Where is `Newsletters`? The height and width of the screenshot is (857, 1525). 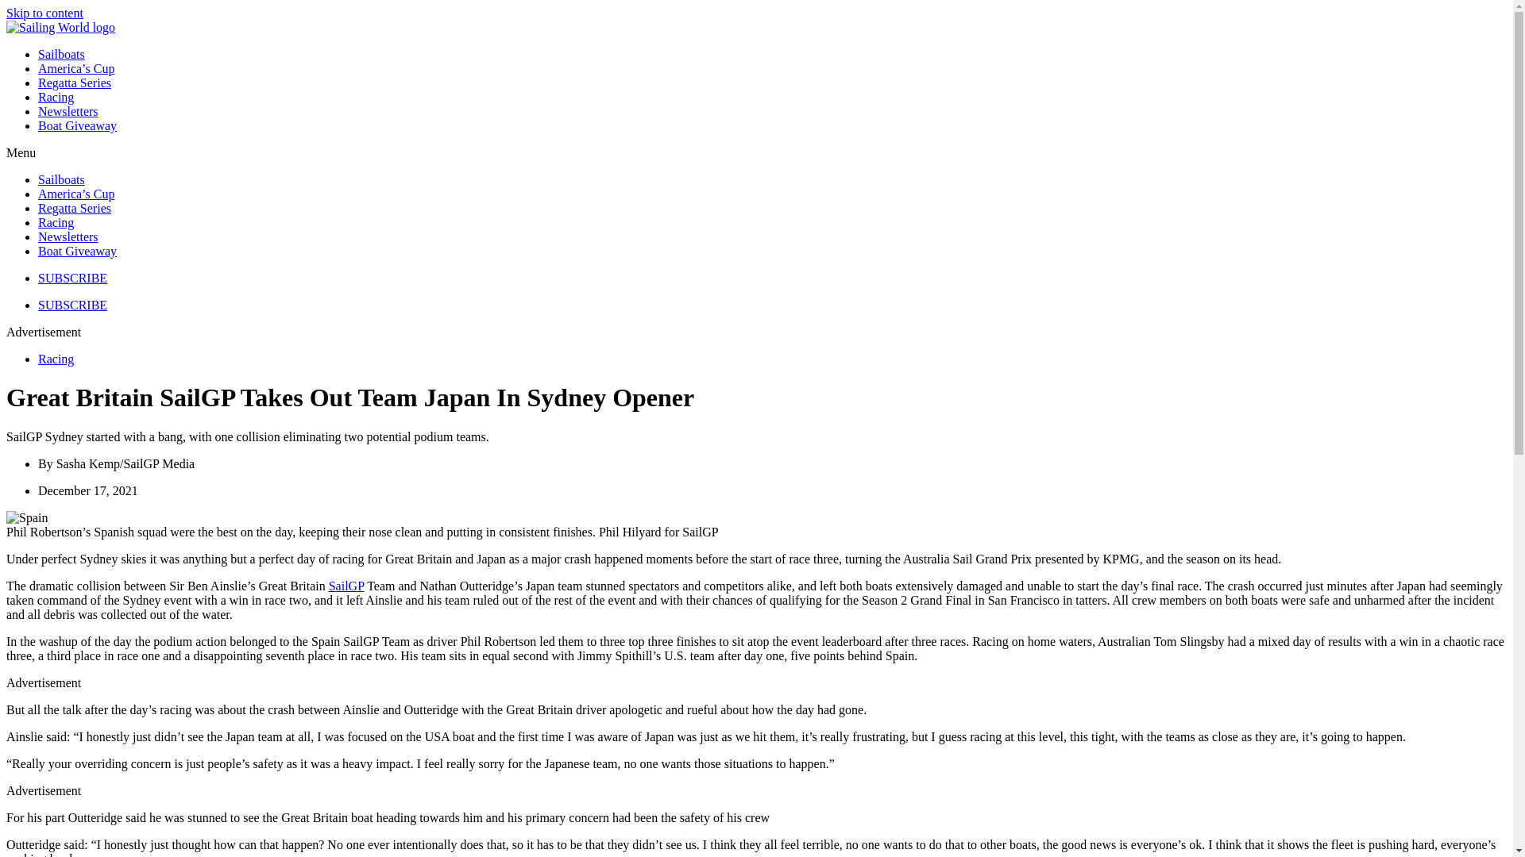
Newsletters is located at coordinates (68, 236).